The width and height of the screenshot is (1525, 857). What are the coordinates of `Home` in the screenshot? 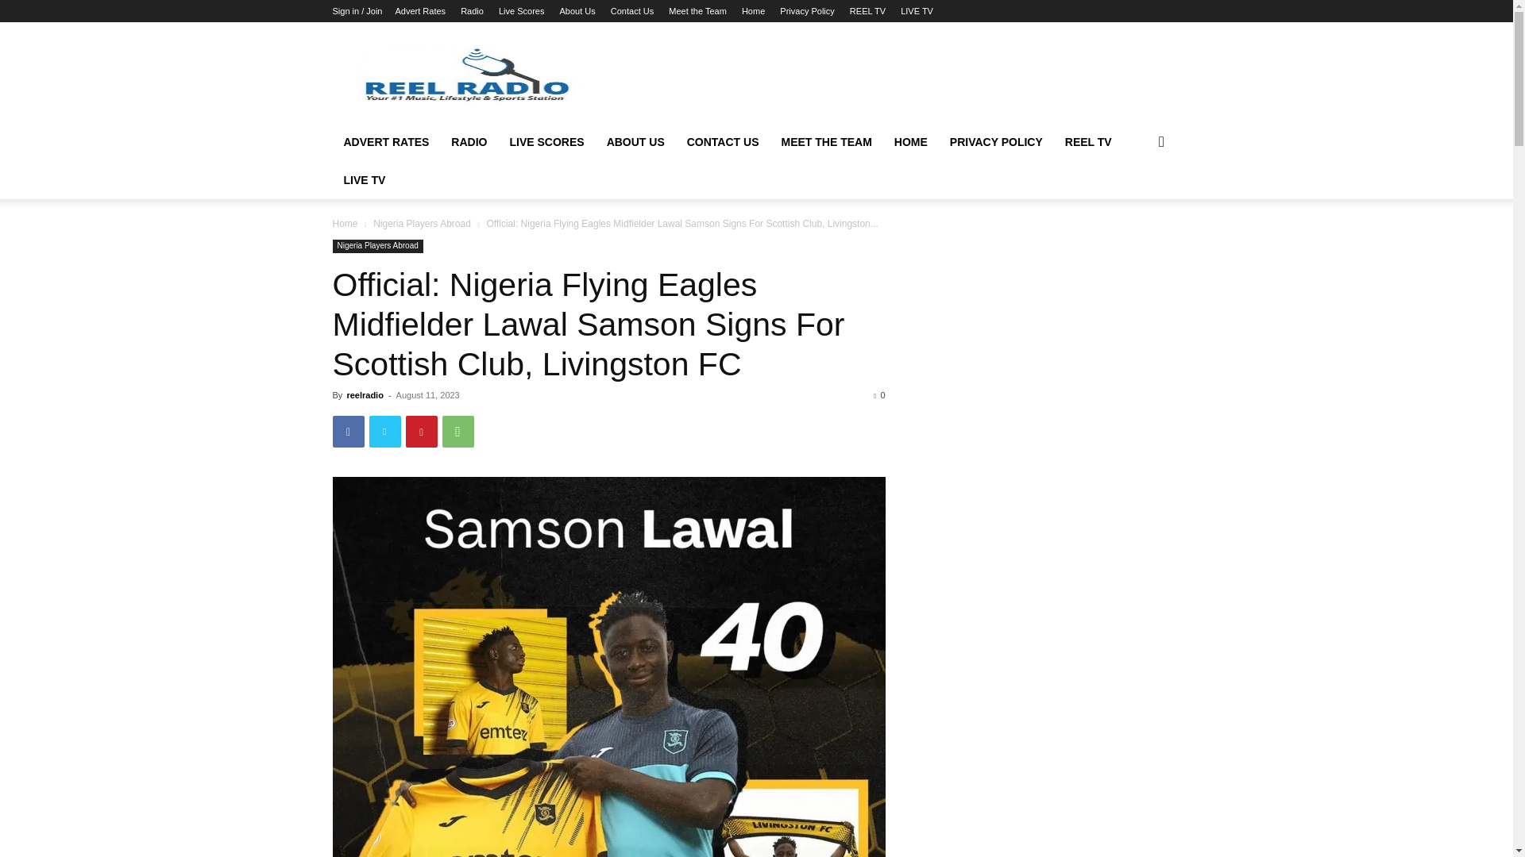 It's located at (753, 11).